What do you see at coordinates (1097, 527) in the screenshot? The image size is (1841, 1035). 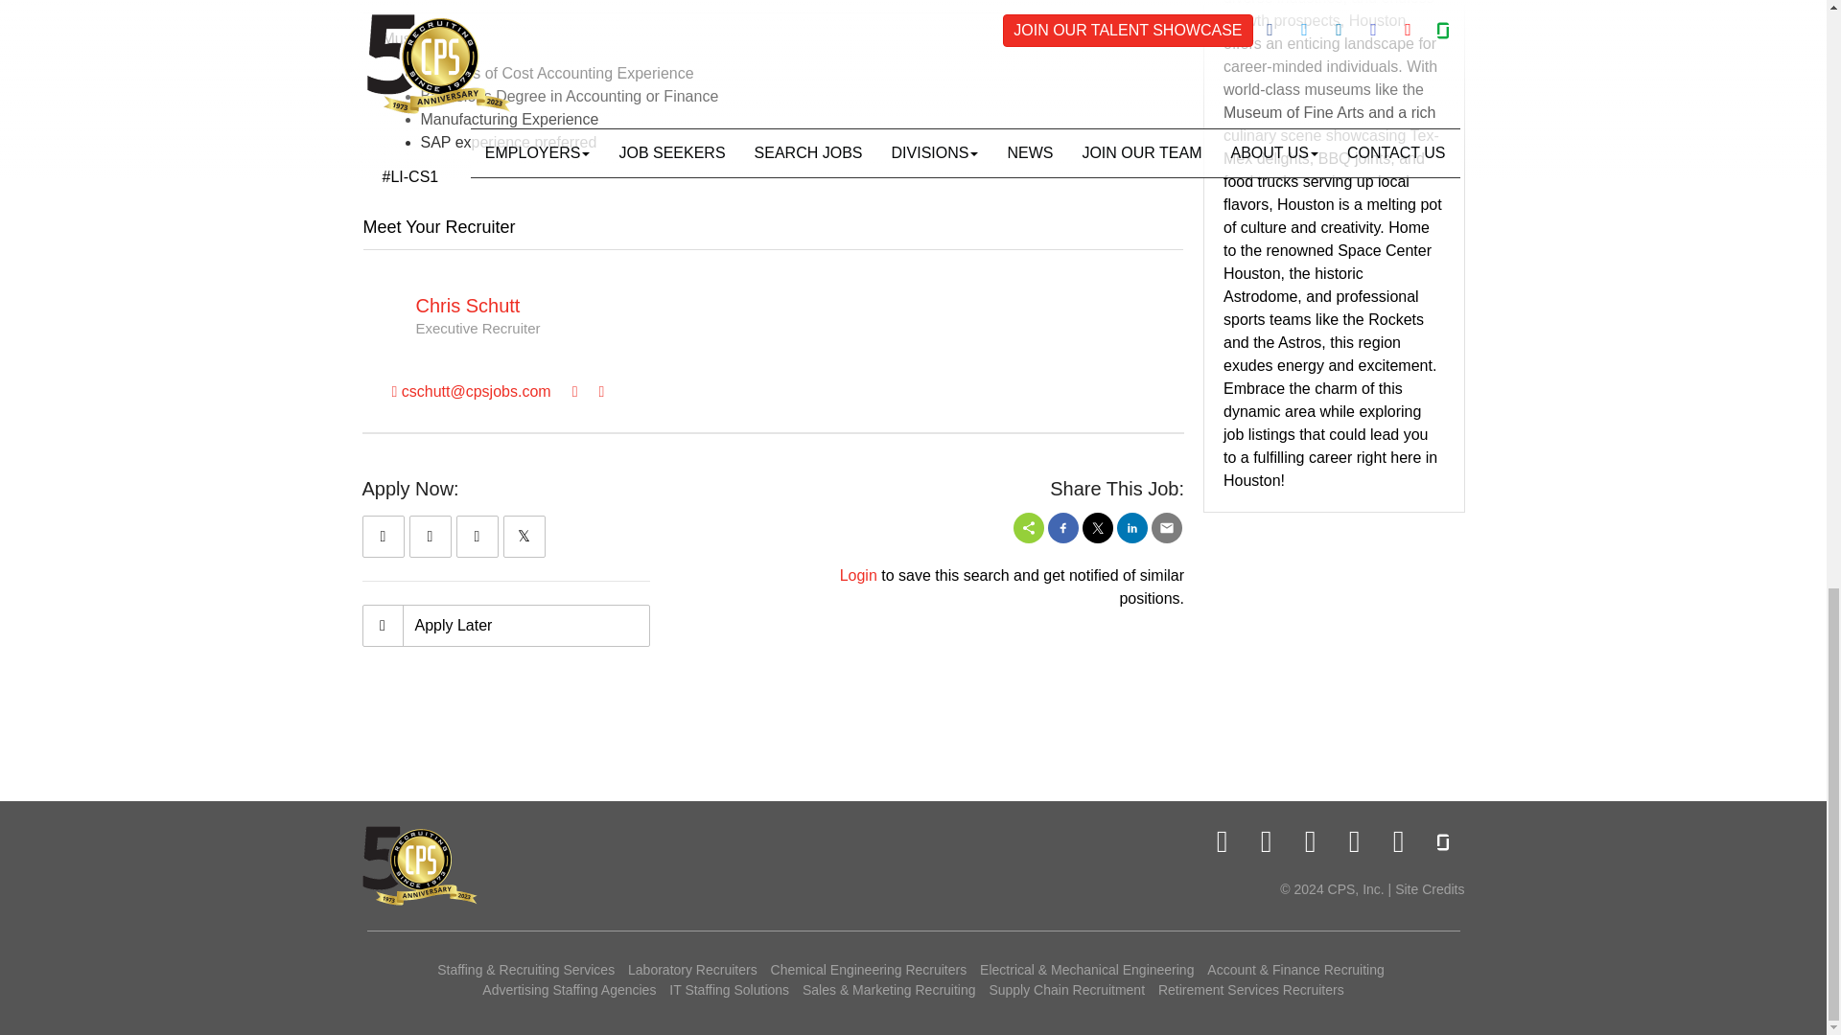 I see `social Twitter` at bounding box center [1097, 527].